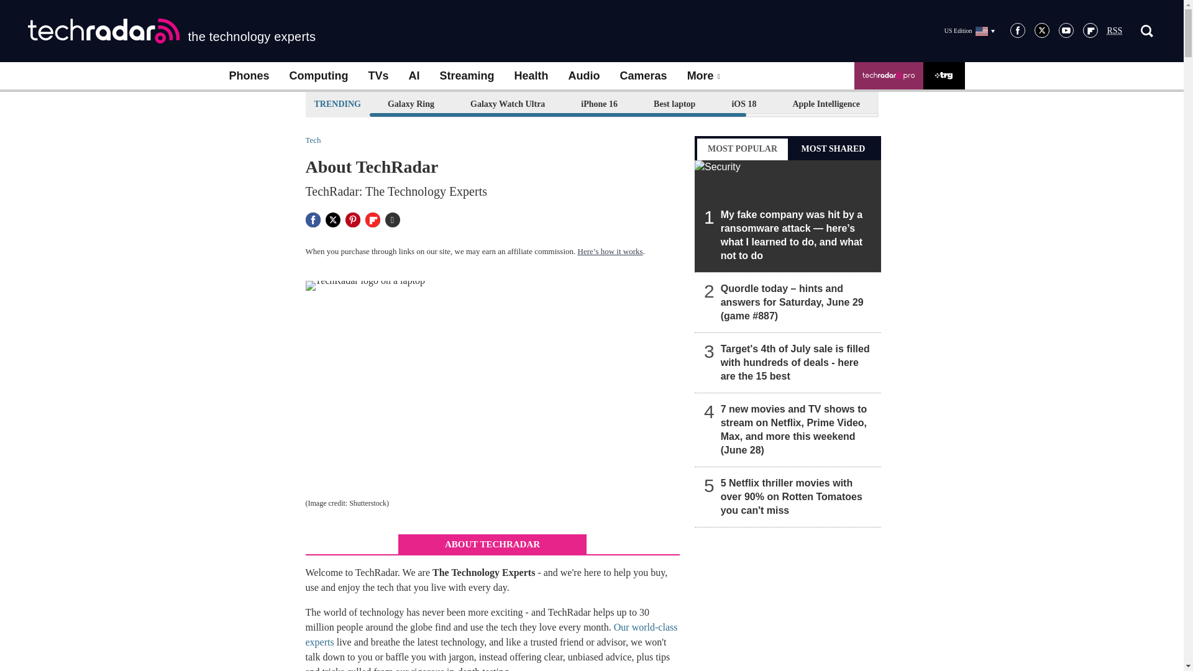 Image resolution: width=1193 pixels, height=671 pixels. I want to click on Health, so click(531, 76).